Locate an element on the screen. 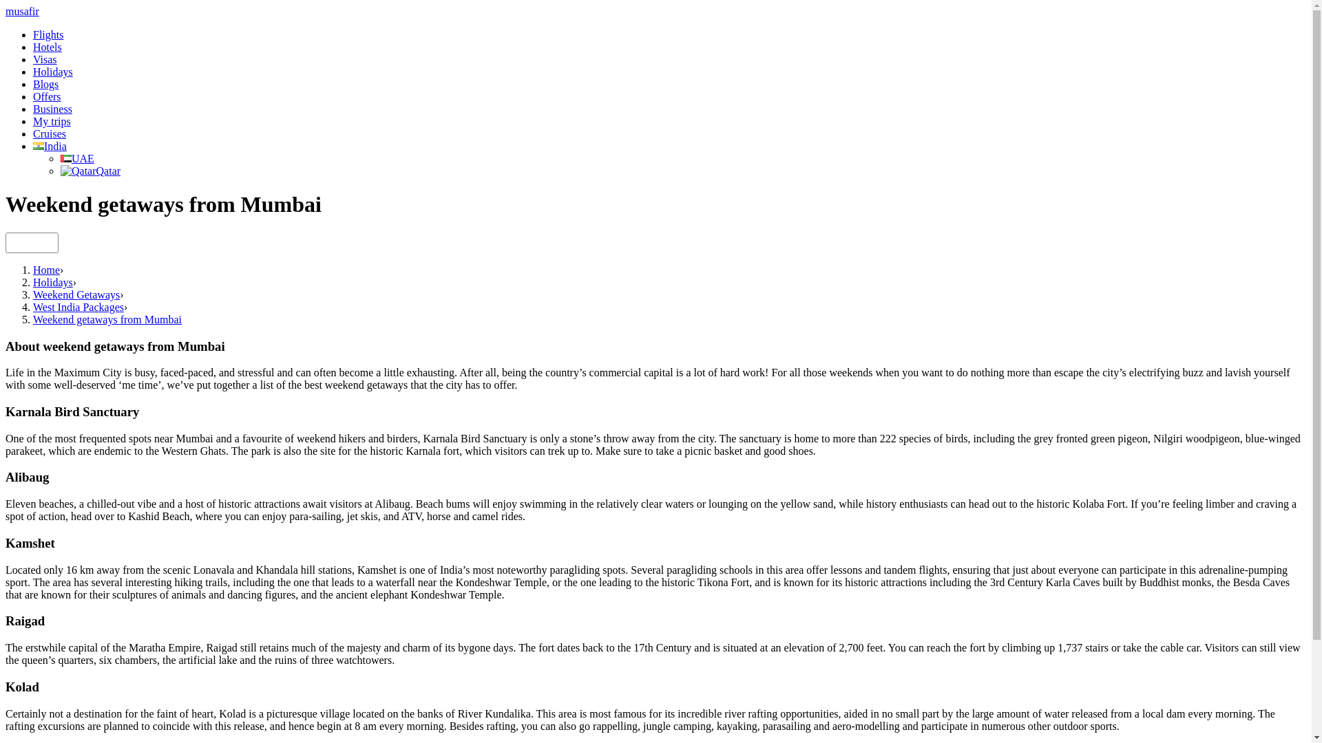 The height and width of the screenshot is (743, 1322). West India Packages is located at coordinates (78, 307).